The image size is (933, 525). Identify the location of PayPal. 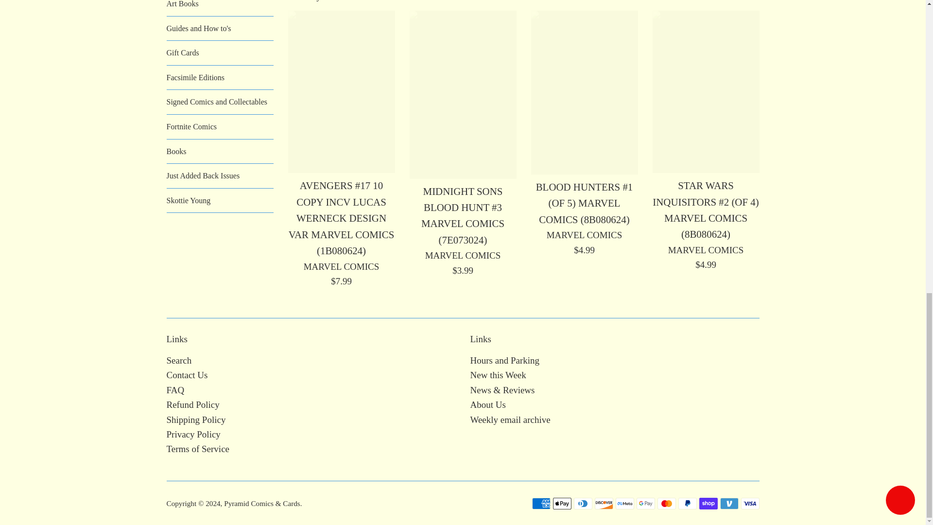
(687, 503).